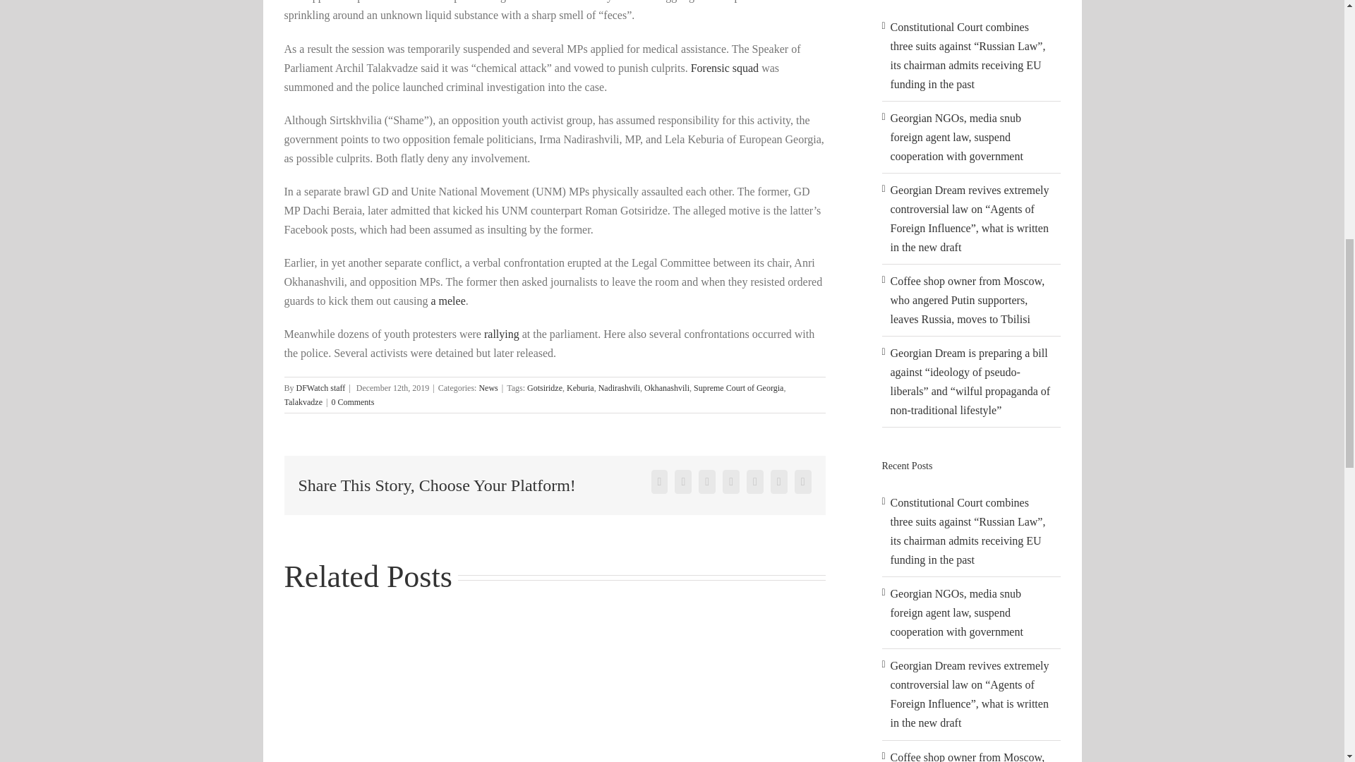  Describe the element at coordinates (320, 388) in the screenshot. I see `Posts by DFWatch staff` at that location.